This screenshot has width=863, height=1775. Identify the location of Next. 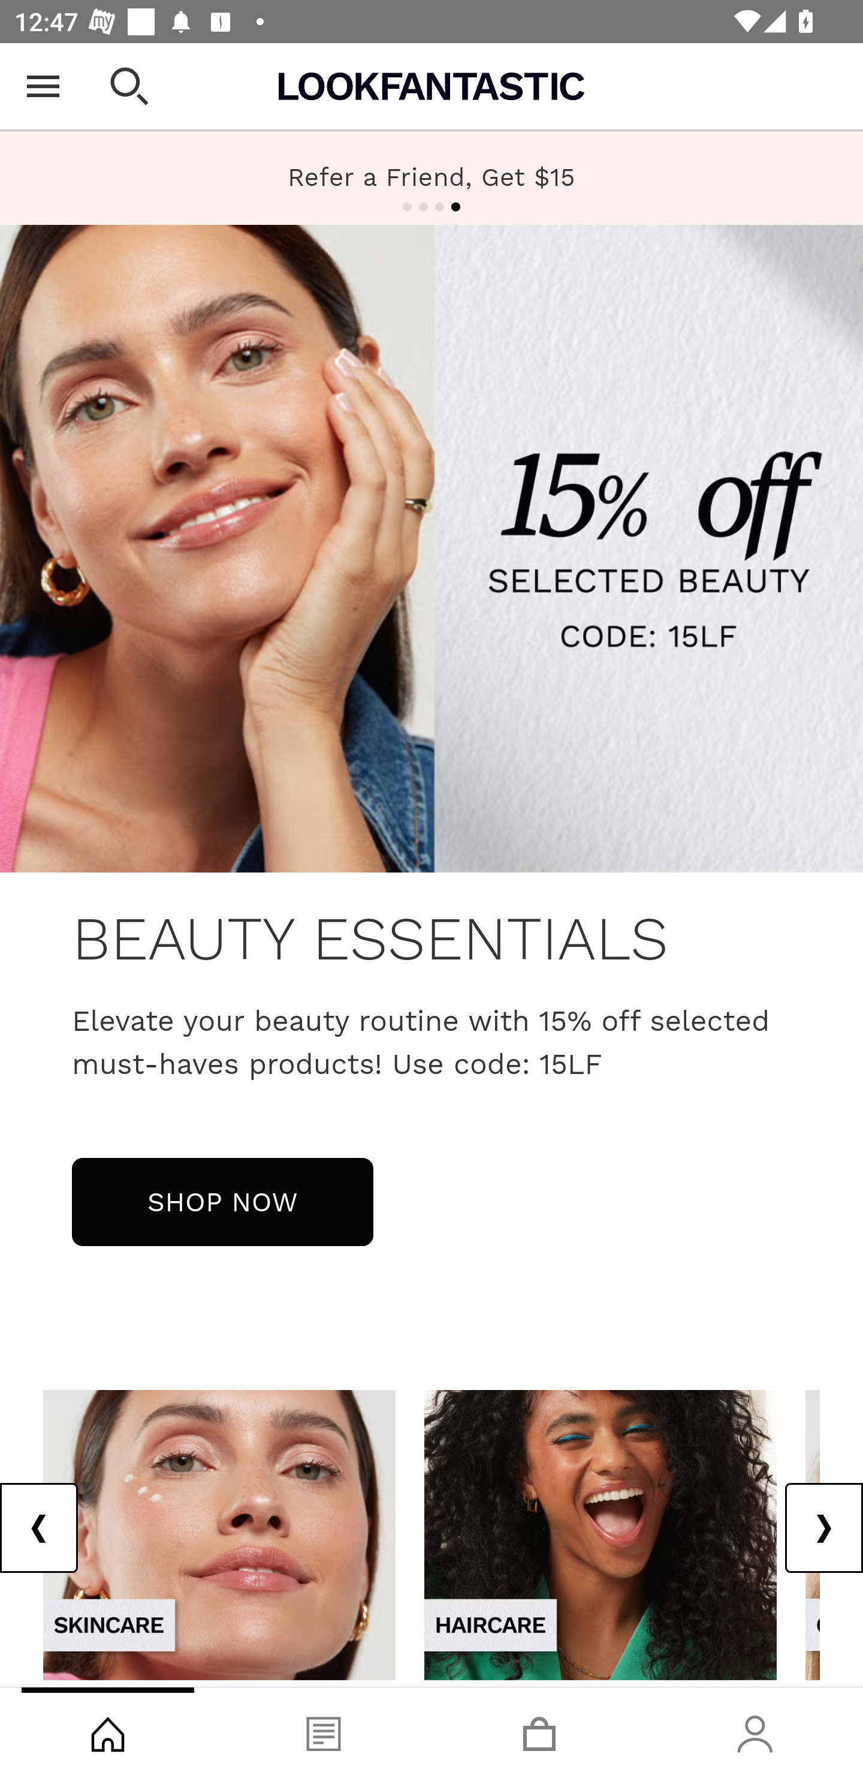
(823, 1528).